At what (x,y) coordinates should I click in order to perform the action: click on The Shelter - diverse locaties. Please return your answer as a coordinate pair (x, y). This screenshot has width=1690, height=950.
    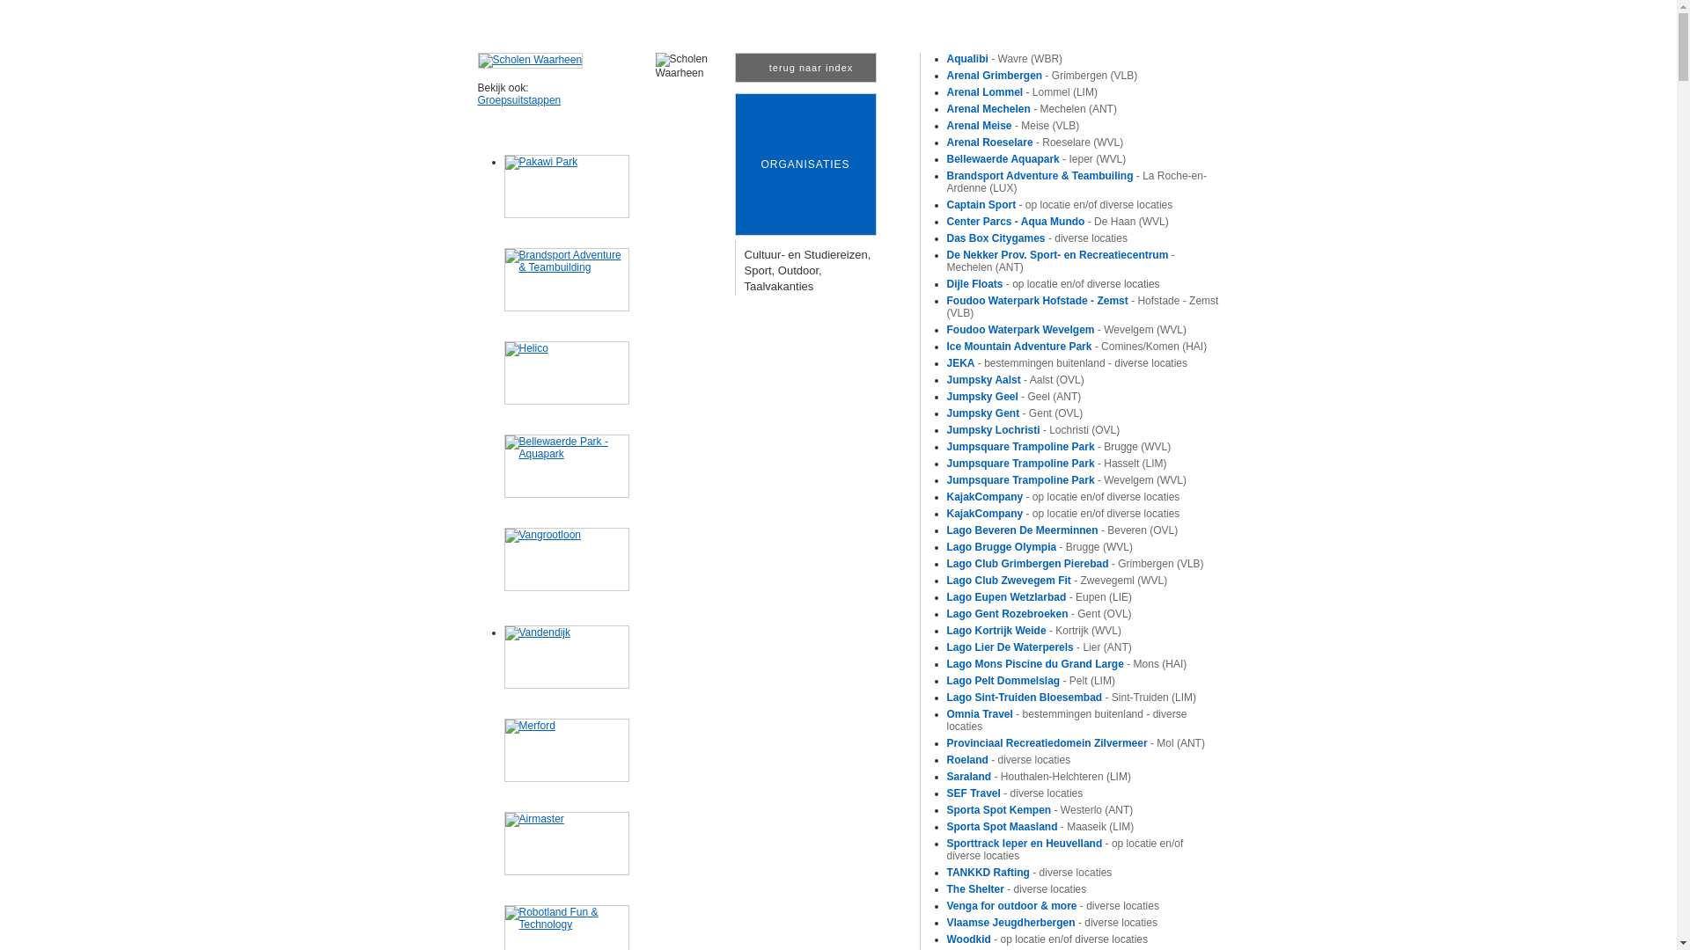
    Looking at the image, I should click on (1018, 888).